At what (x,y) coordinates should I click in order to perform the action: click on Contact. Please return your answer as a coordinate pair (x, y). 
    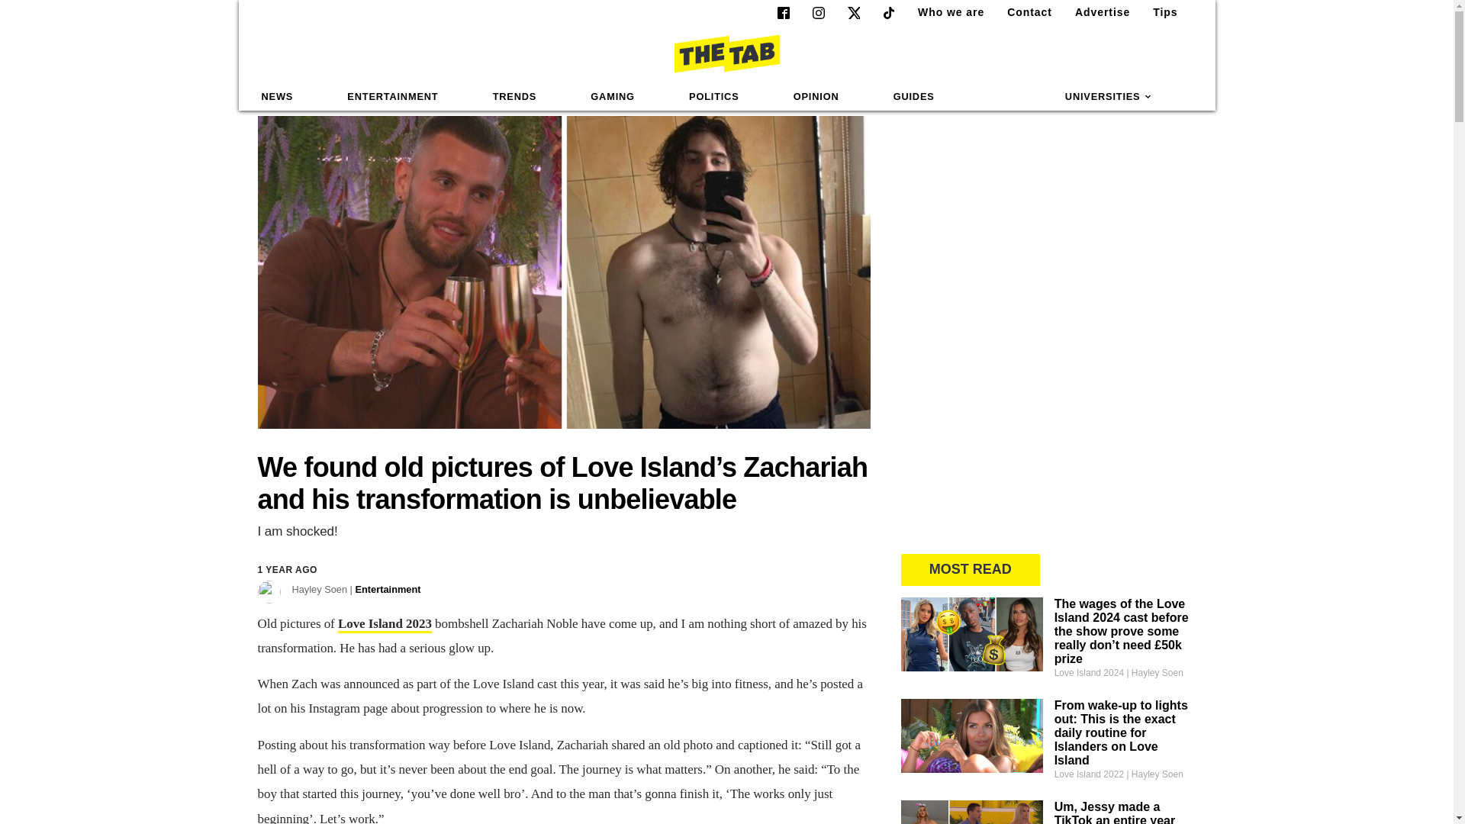
    Looking at the image, I should click on (1022, 12).